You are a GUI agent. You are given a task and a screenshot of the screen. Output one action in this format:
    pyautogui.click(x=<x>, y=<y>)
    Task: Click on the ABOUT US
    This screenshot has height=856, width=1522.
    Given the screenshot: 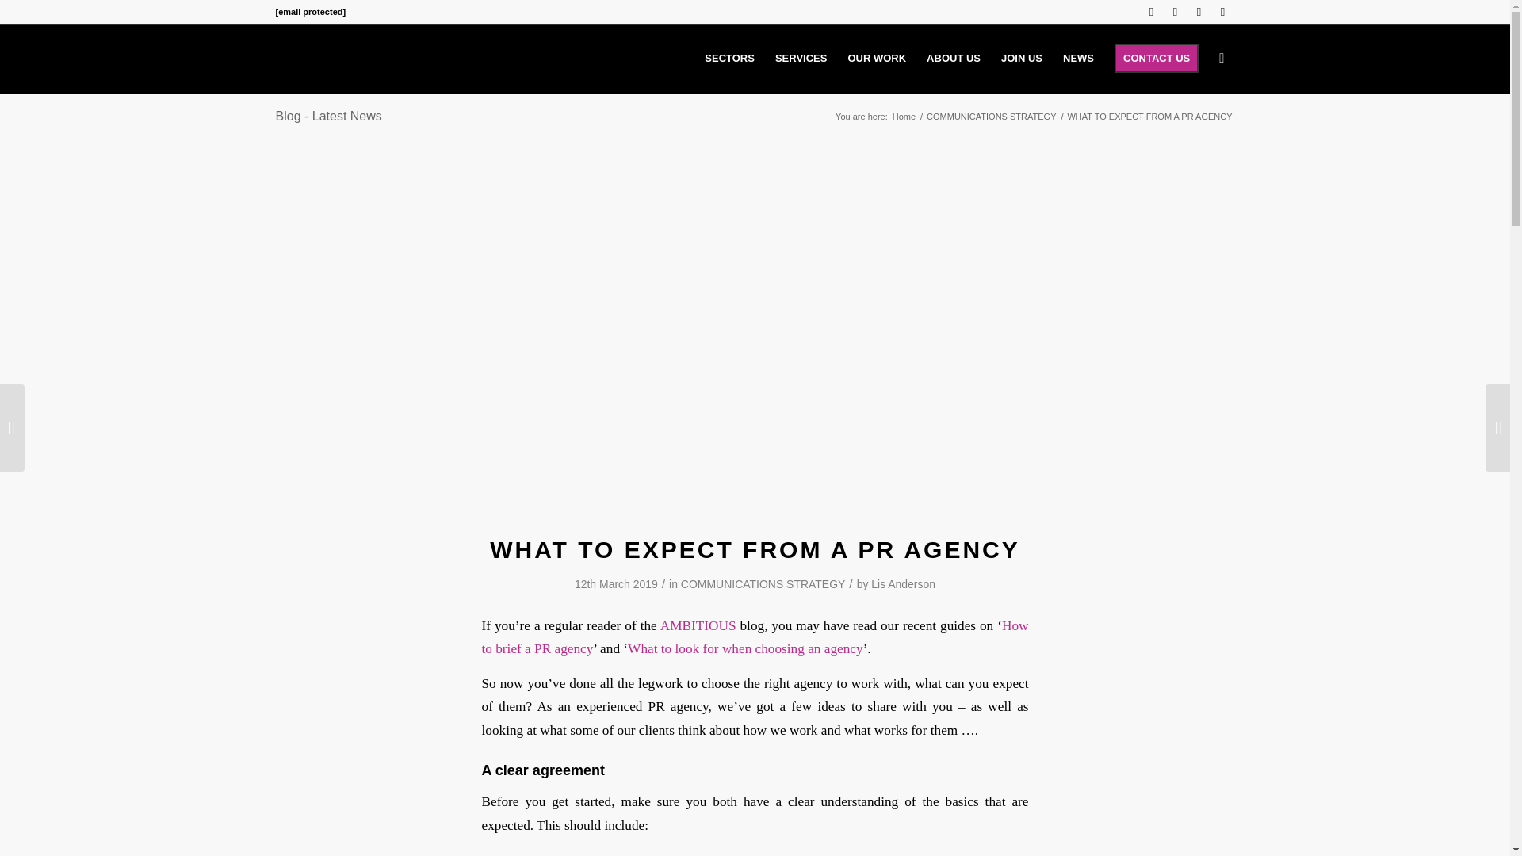 What is the action you would take?
    pyautogui.click(x=953, y=59)
    